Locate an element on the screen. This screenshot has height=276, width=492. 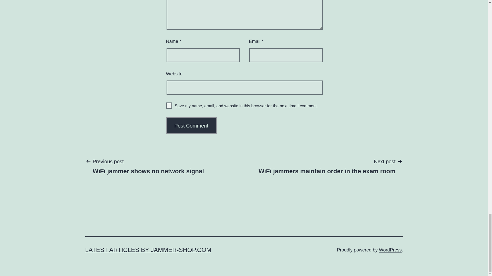
Post Comment is located at coordinates (169, 105).